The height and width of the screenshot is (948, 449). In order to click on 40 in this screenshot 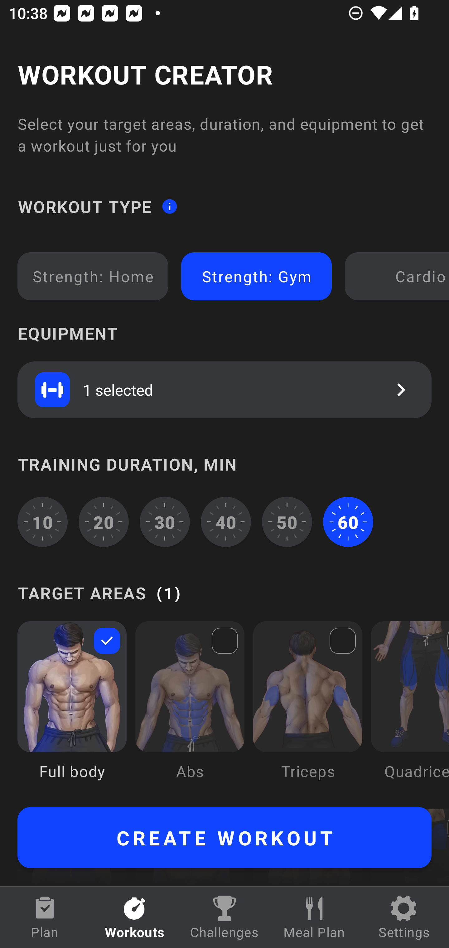, I will do `click(226, 522)`.